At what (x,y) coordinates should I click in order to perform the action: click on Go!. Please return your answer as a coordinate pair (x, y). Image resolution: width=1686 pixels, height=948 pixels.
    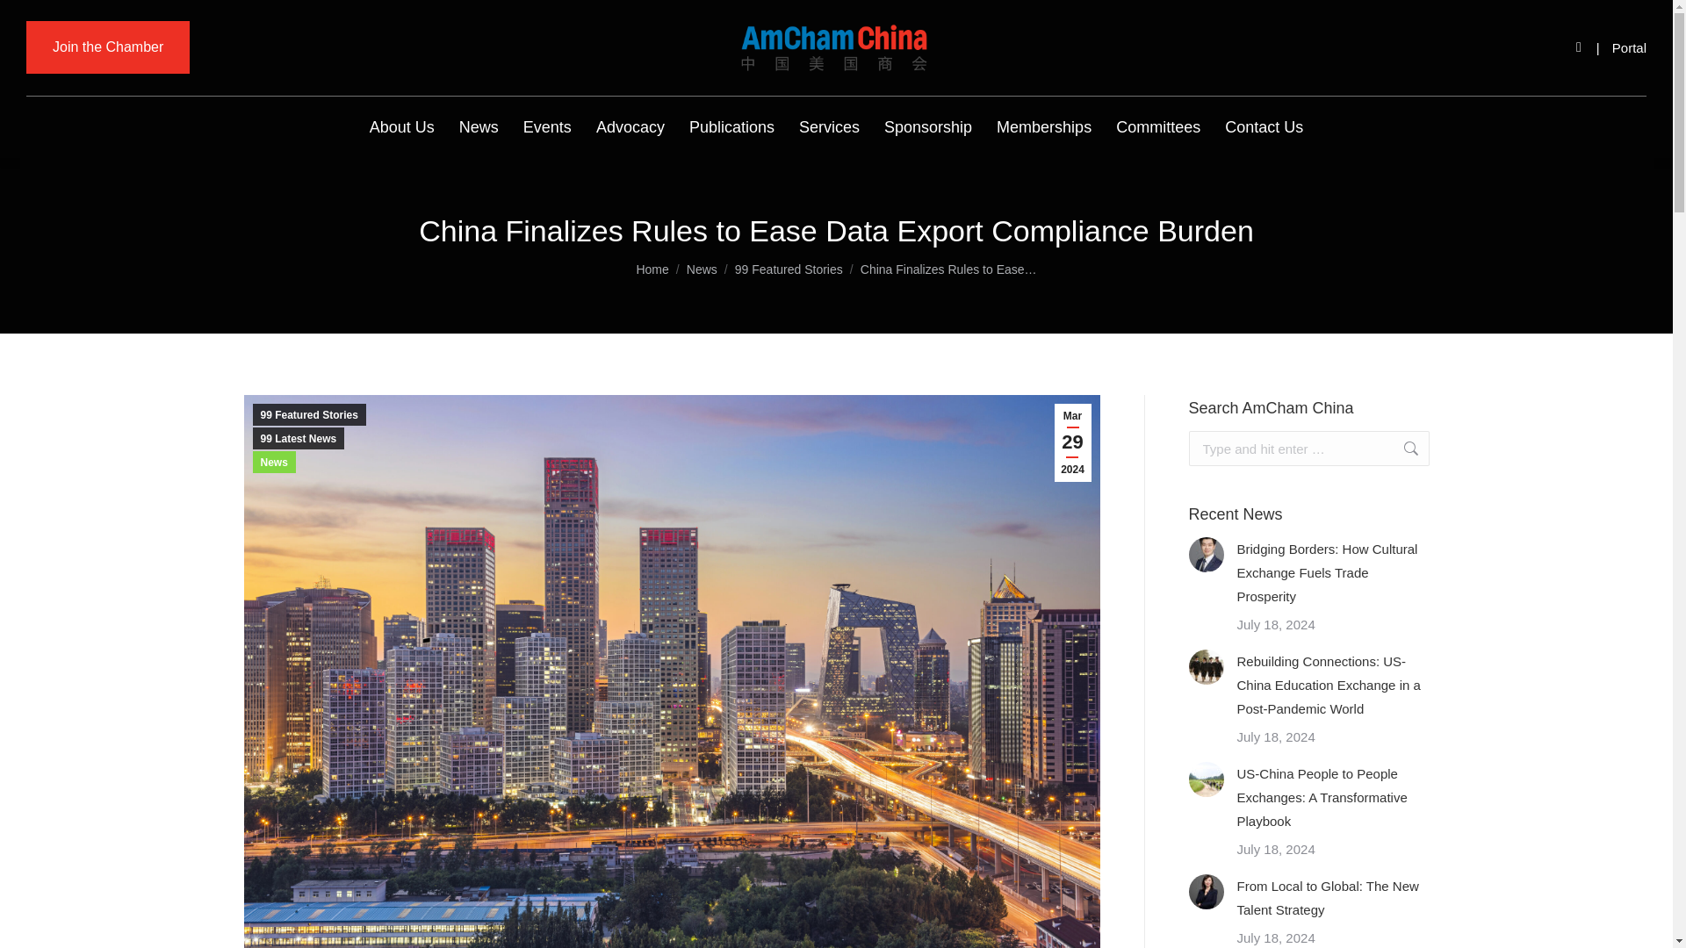
    Looking at the image, I should click on (28, 19).